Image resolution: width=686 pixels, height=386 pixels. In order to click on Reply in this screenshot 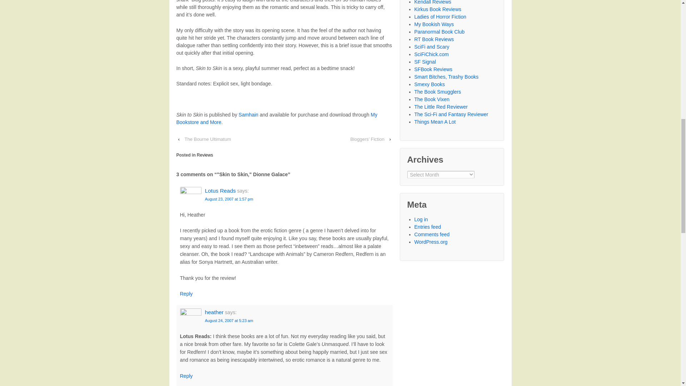, I will do `click(186, 376)`.